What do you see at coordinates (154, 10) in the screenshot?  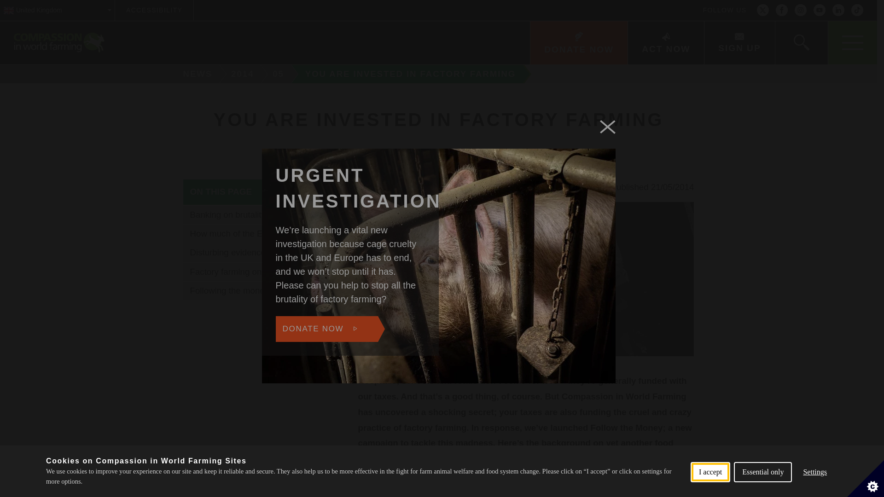 I see `ACCESSIBILITY` at bounding box center [154, 10].